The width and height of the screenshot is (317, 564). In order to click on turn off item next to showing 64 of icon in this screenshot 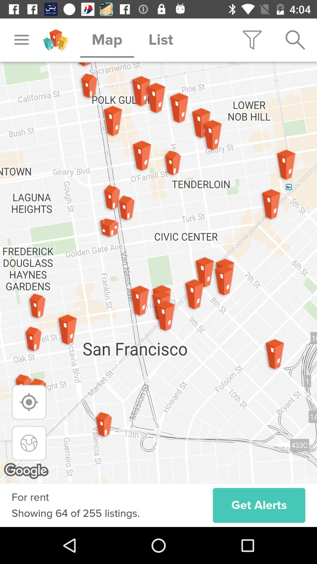, I will do `click(259, 505)`.